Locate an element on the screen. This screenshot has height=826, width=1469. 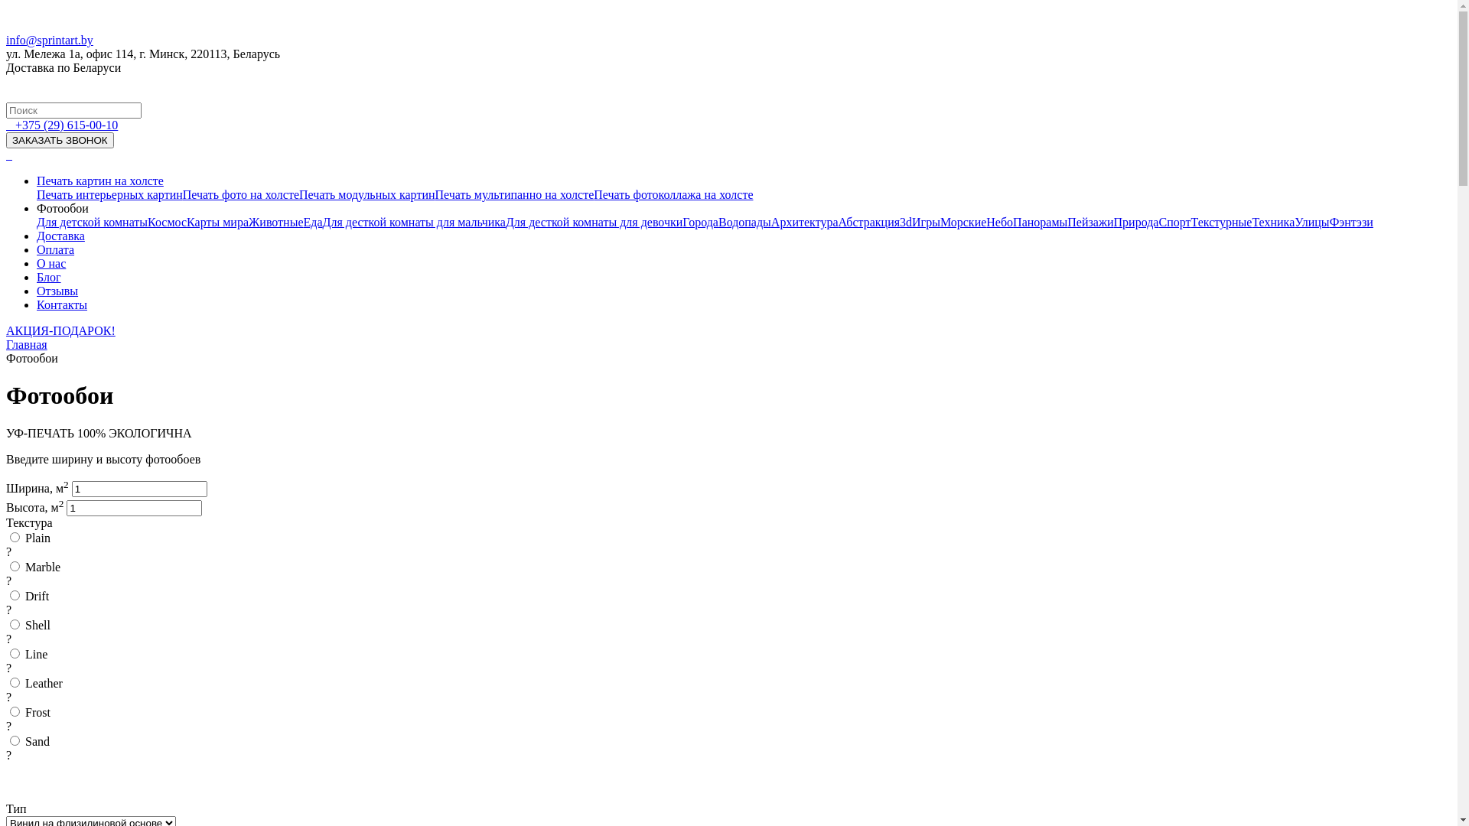
info@sprintart.by is located at coordinates (50, 40).